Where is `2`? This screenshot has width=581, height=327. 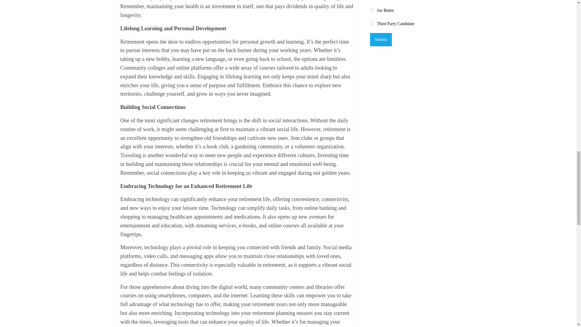
2 is located at coordinates (372, 10).